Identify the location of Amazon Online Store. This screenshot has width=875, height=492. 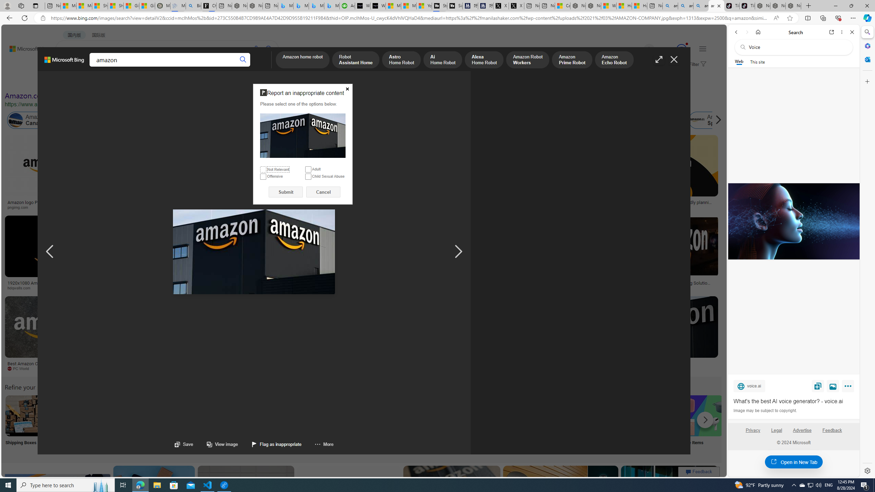
(387, 415).